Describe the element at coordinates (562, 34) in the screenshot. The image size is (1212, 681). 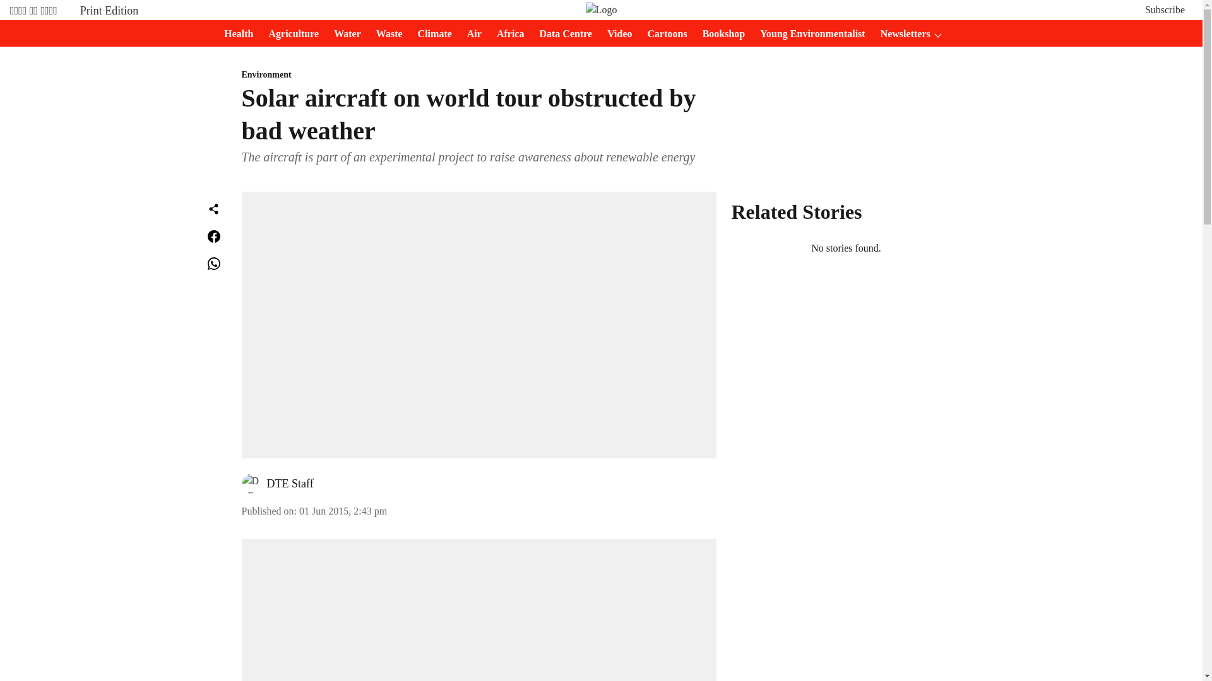
I see `Data Centre` at that location.